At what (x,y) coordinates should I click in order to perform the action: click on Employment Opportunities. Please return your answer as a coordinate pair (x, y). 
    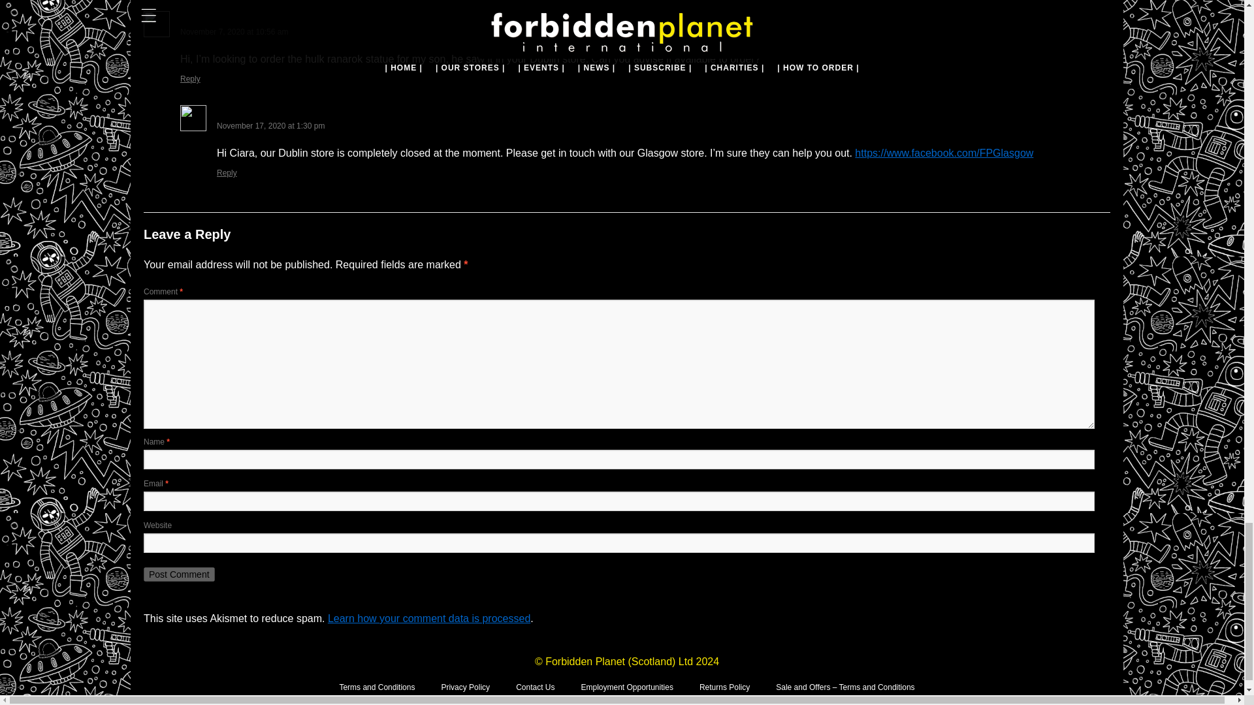
    Looking at the image, I should click on (626, 687).